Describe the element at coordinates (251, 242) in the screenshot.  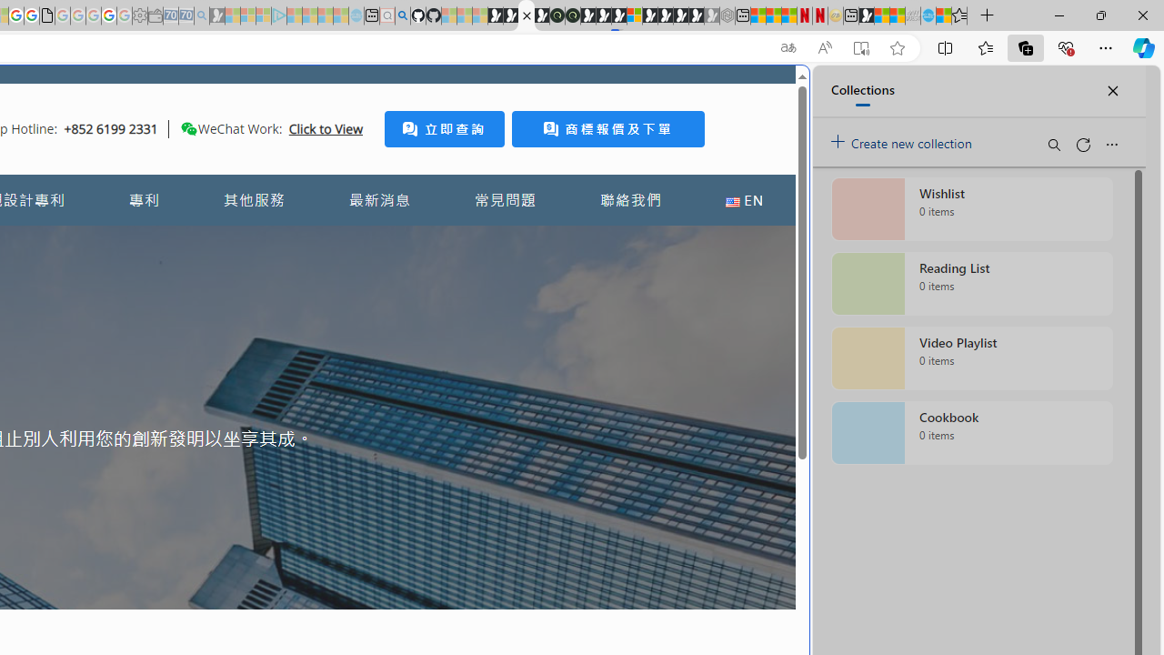
I see `Tabs you've opened` at that location.